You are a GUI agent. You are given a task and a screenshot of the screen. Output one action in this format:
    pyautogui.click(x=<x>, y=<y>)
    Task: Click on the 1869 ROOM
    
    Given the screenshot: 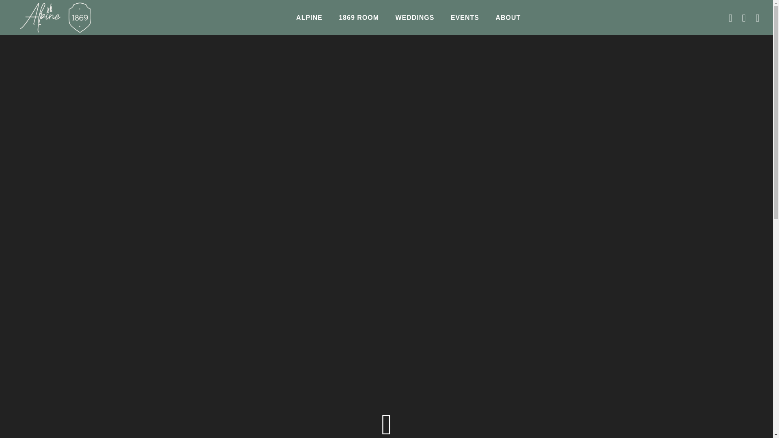 What is the action you would take?
    pyautogui.click(x=359, y=18)
    